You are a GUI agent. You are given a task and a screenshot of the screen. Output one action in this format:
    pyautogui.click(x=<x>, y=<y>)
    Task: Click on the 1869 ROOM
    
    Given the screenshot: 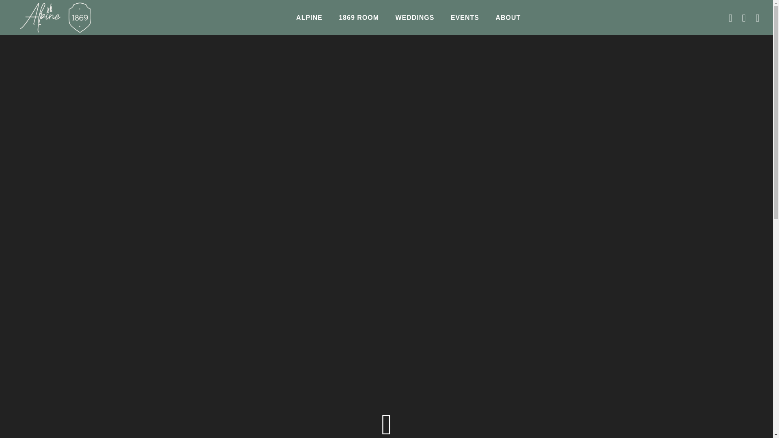 What is the action you would take?
    pyautogui.click(x=359, y=18)
    